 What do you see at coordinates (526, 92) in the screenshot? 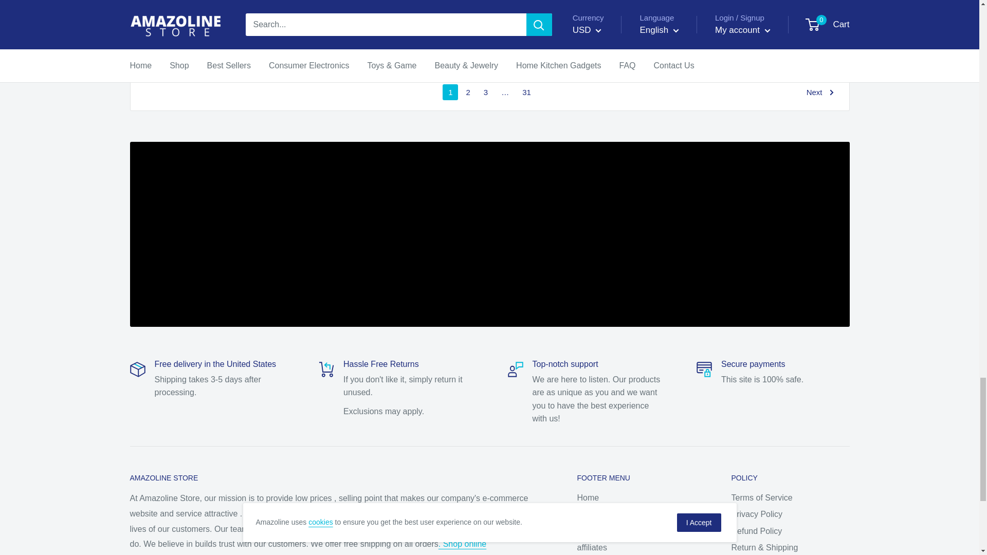
I see `Navigate to page 31` at bounding box center [526, 92].